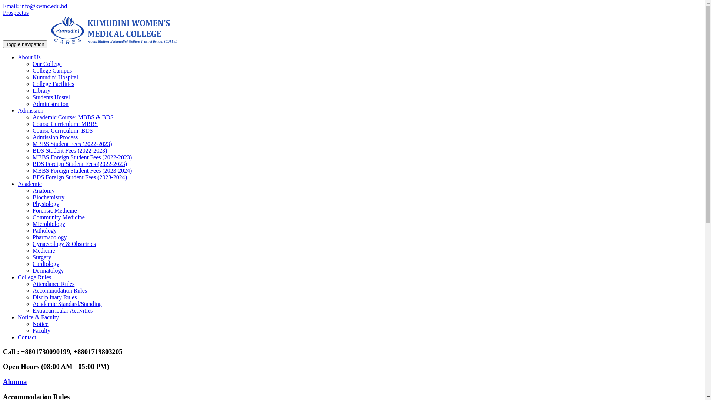 This screenshot has width=711, height=400. What do you see at coordinates (353, 382) in the screenshot?
I see `Alumna` at bounding box center [353, 382].